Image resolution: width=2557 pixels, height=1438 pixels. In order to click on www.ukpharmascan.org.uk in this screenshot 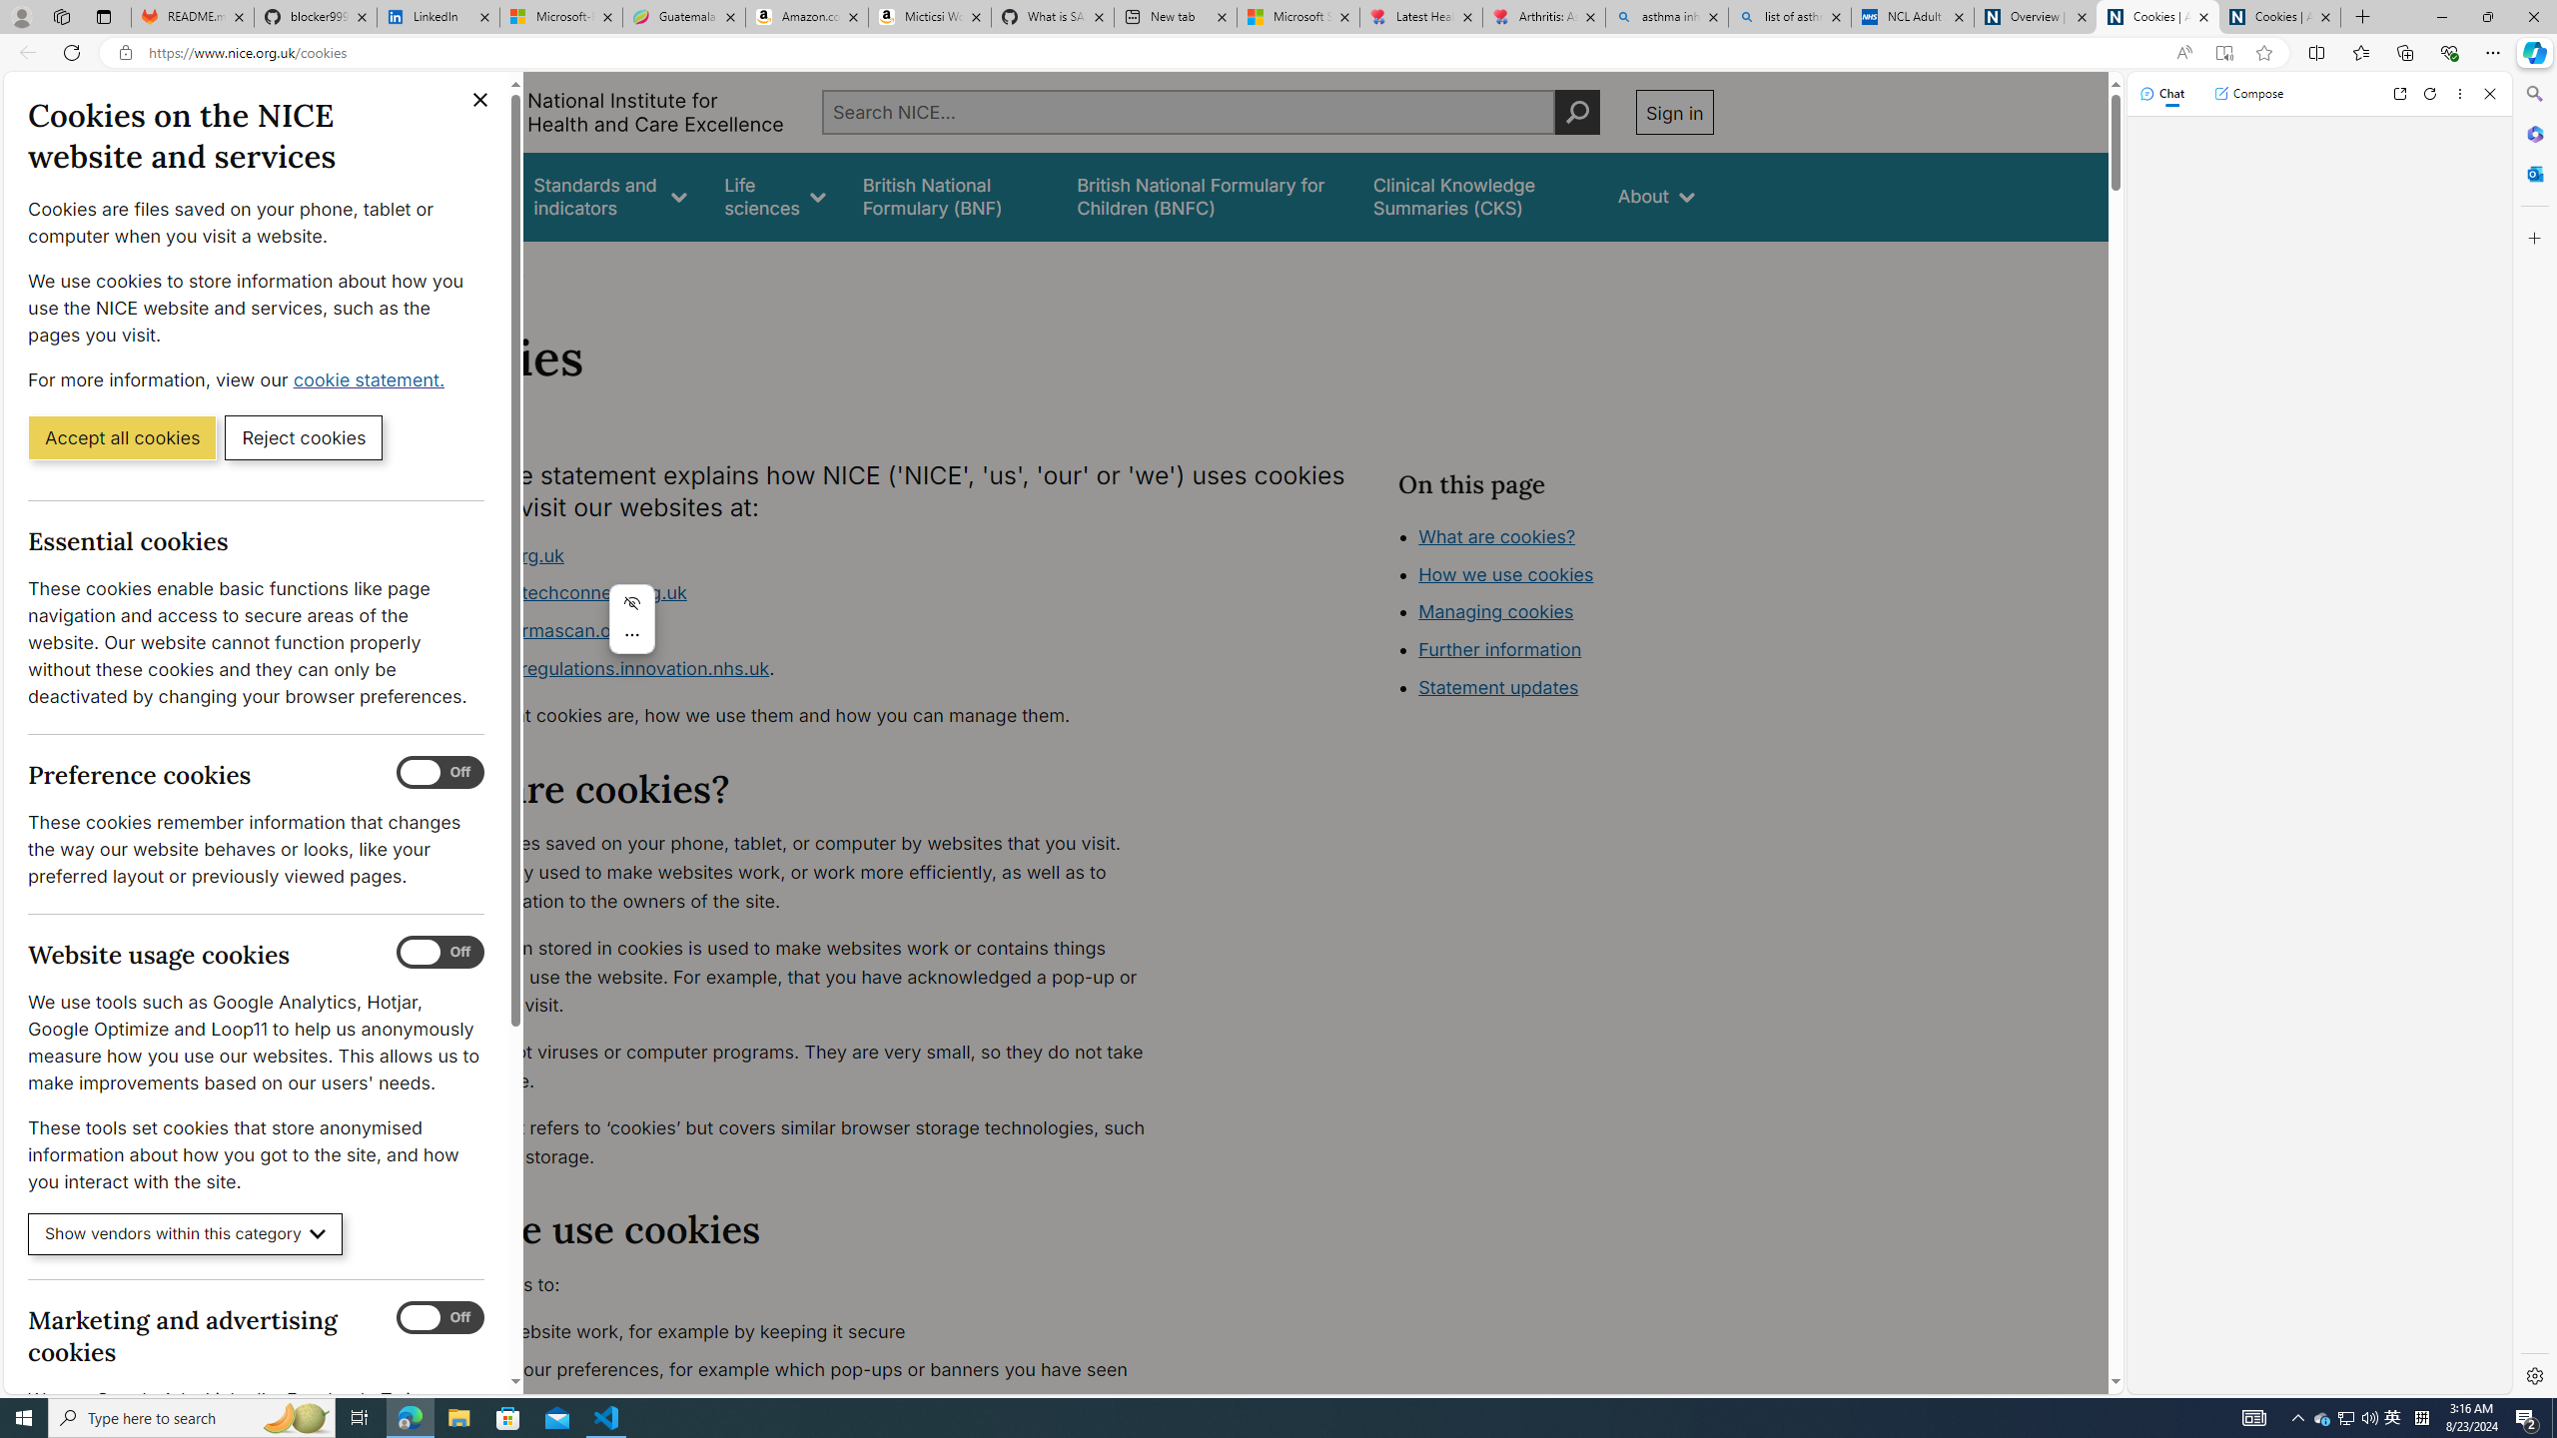, I will do `click(536, 631)`.